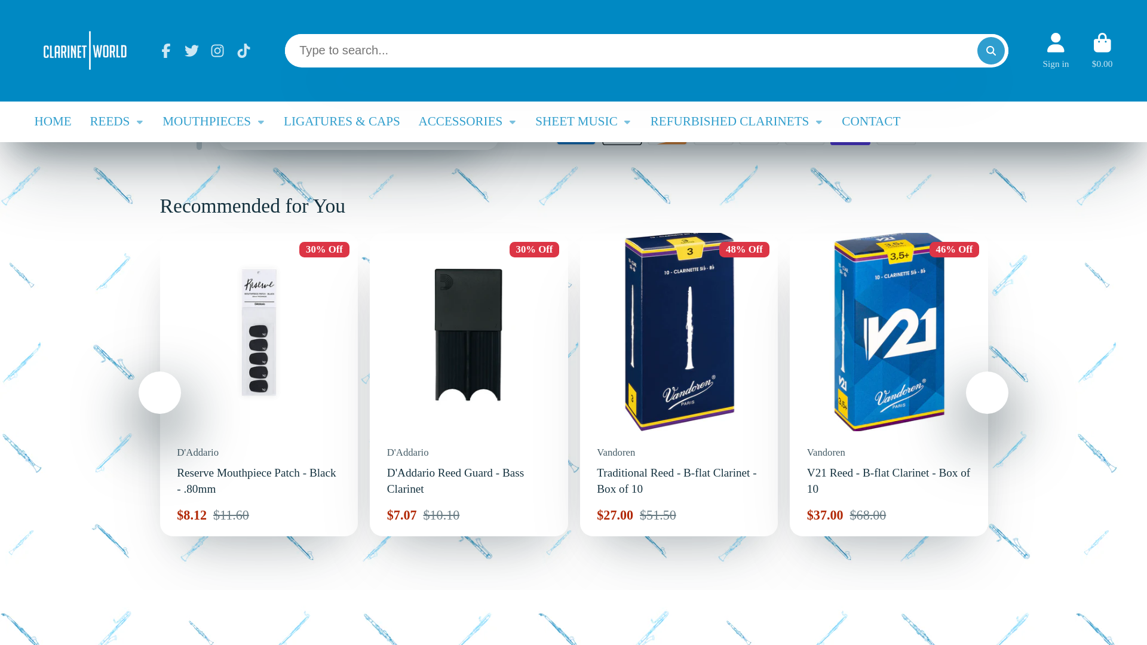 The image size is (1147, 645). I want to click on Apple Pay, so click(622, 133).